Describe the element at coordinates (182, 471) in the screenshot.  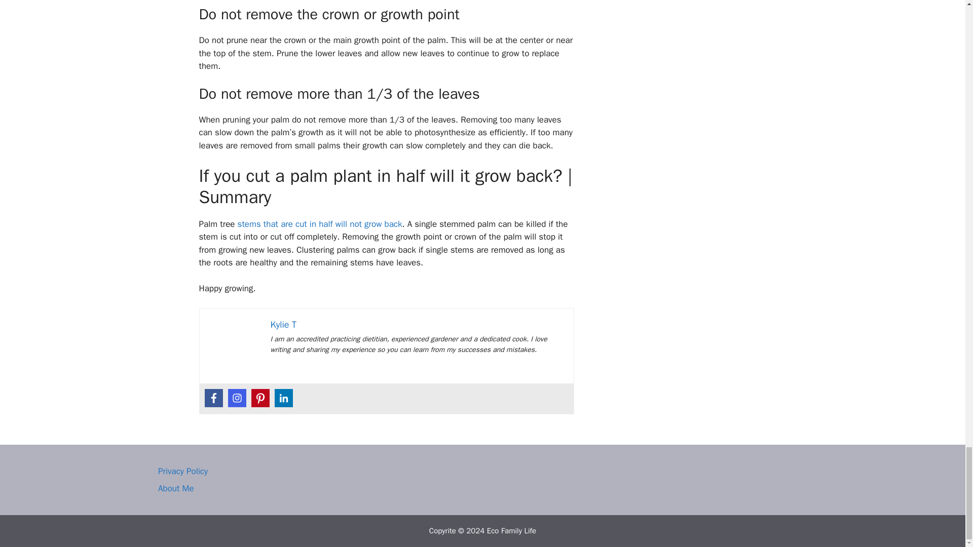
I see `Privacy Policy` at that location.